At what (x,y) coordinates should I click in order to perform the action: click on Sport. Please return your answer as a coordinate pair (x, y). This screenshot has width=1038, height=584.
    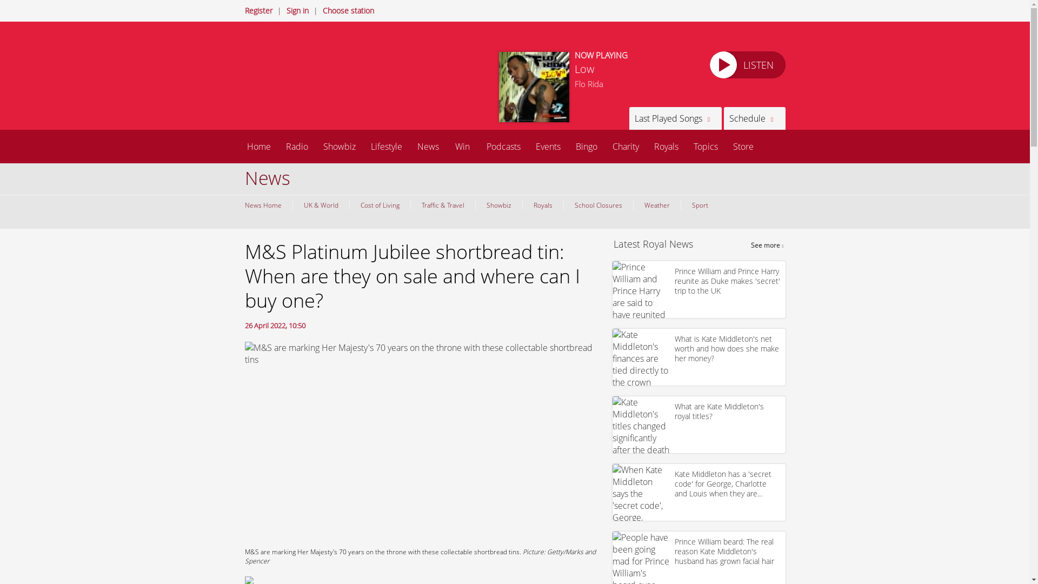
    Looking at the image, I should click on (698, 205).